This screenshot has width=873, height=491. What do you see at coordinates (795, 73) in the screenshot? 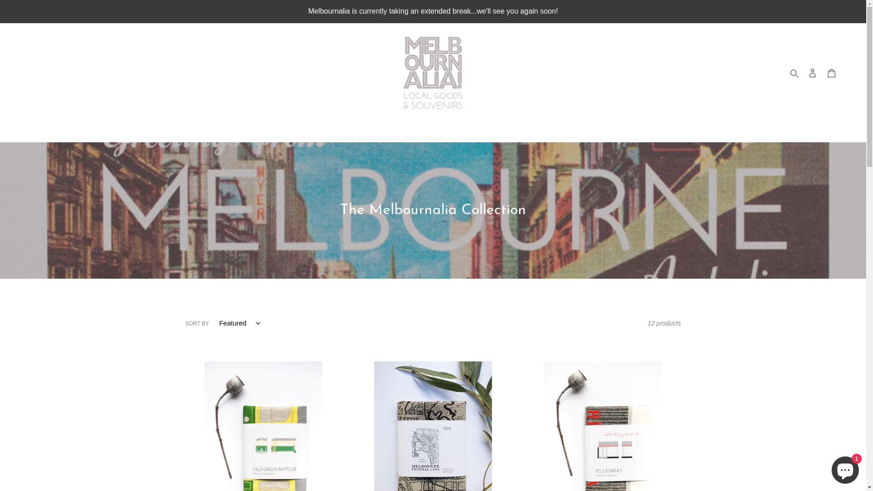
I see `Search` at bounding box center [795, 73].